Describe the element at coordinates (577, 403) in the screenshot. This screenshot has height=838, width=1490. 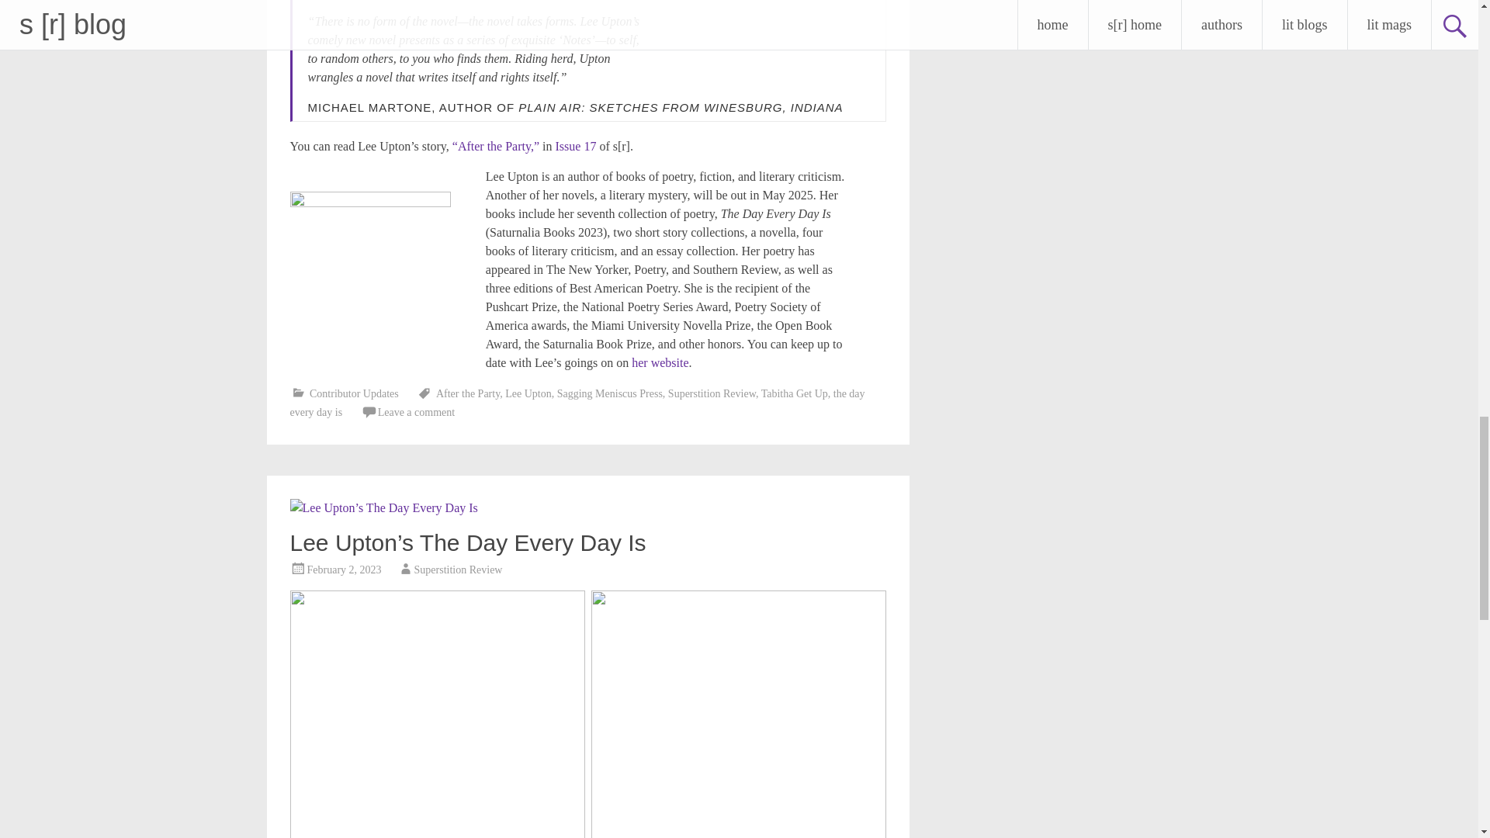
I see `the day every day is` at that location.